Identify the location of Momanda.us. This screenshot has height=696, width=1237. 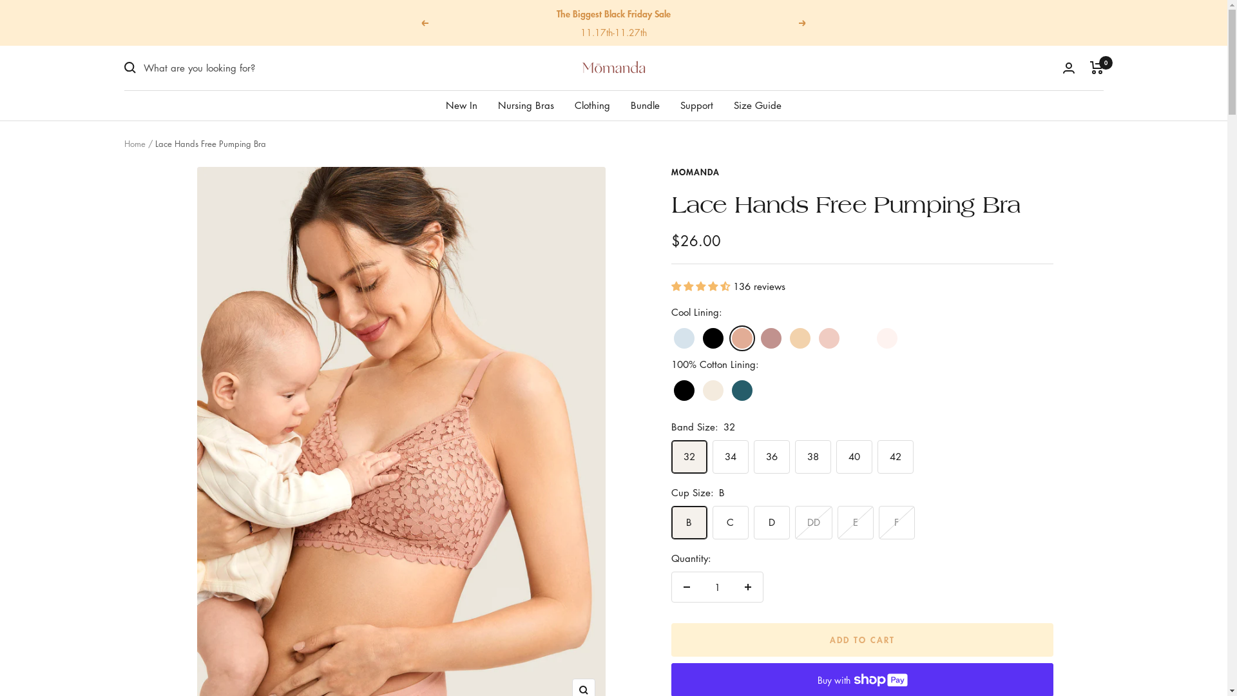
(613, 68).